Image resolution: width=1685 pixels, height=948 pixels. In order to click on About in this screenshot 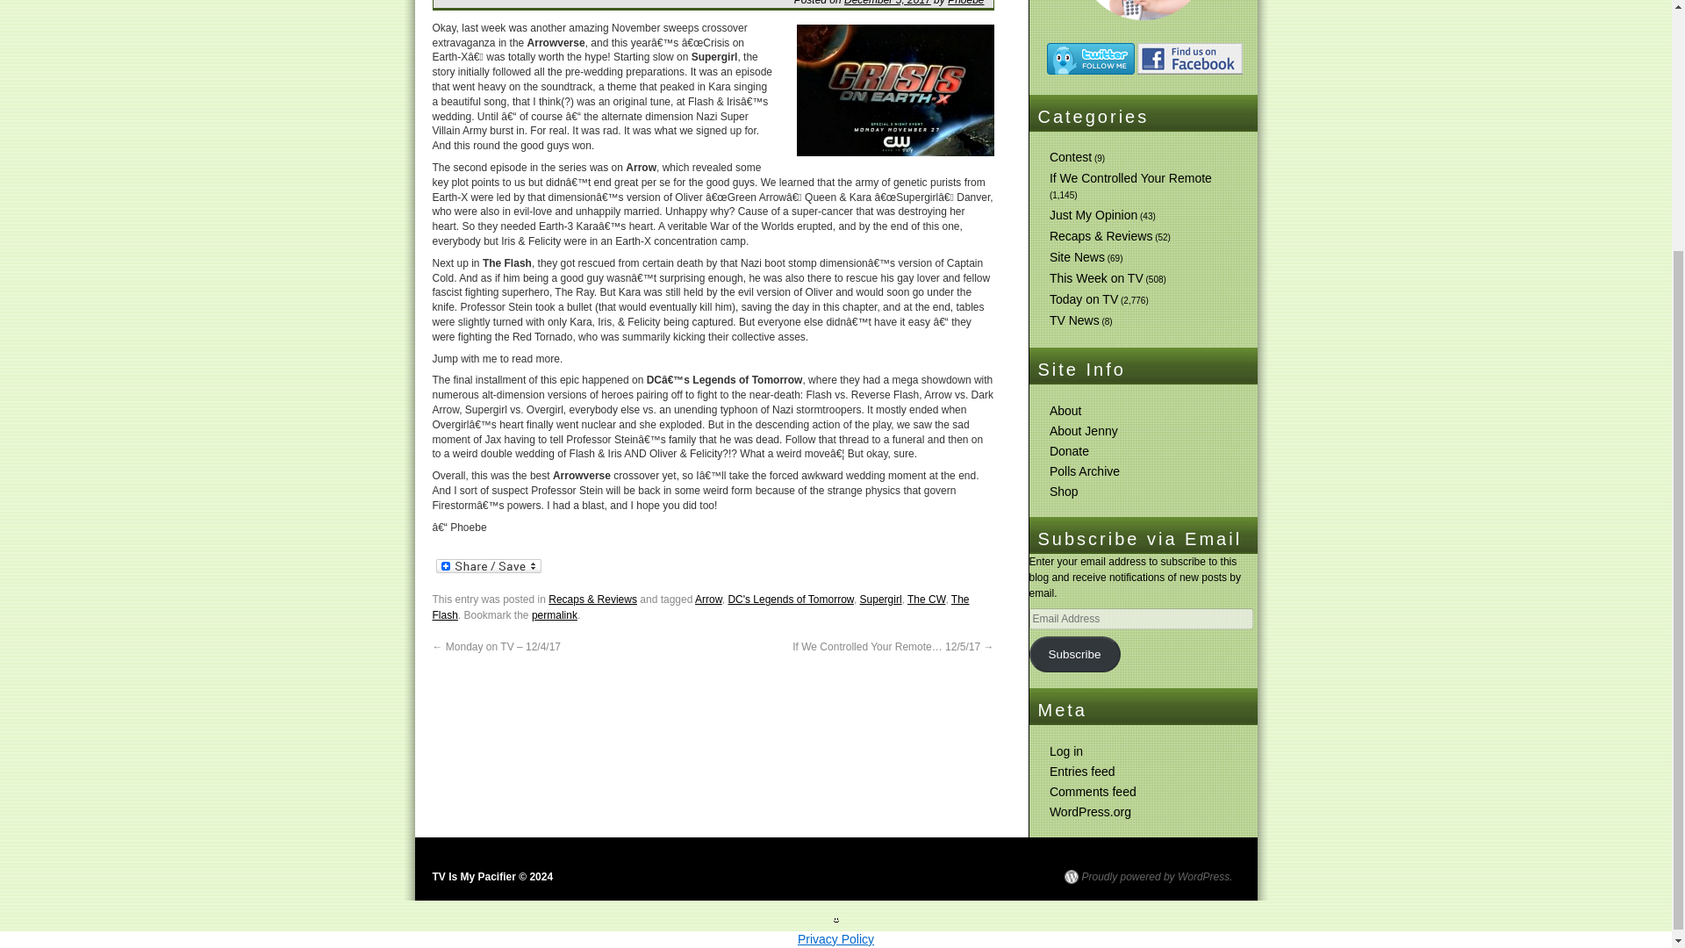, I will do `click(1065, 411)`.